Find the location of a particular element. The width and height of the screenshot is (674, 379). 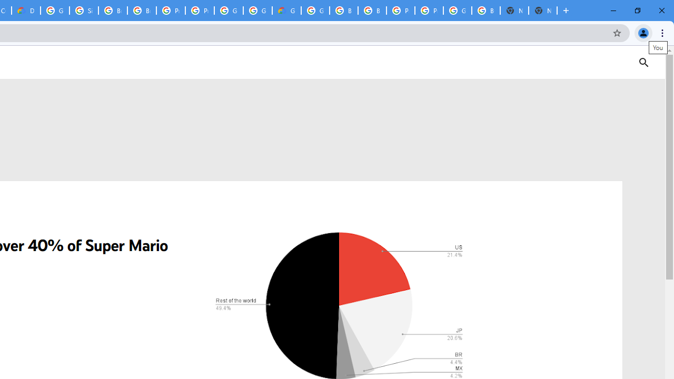

Browse Chrome as a guest - Computer - Google Chrome Help is located at coordinates (113, 11).